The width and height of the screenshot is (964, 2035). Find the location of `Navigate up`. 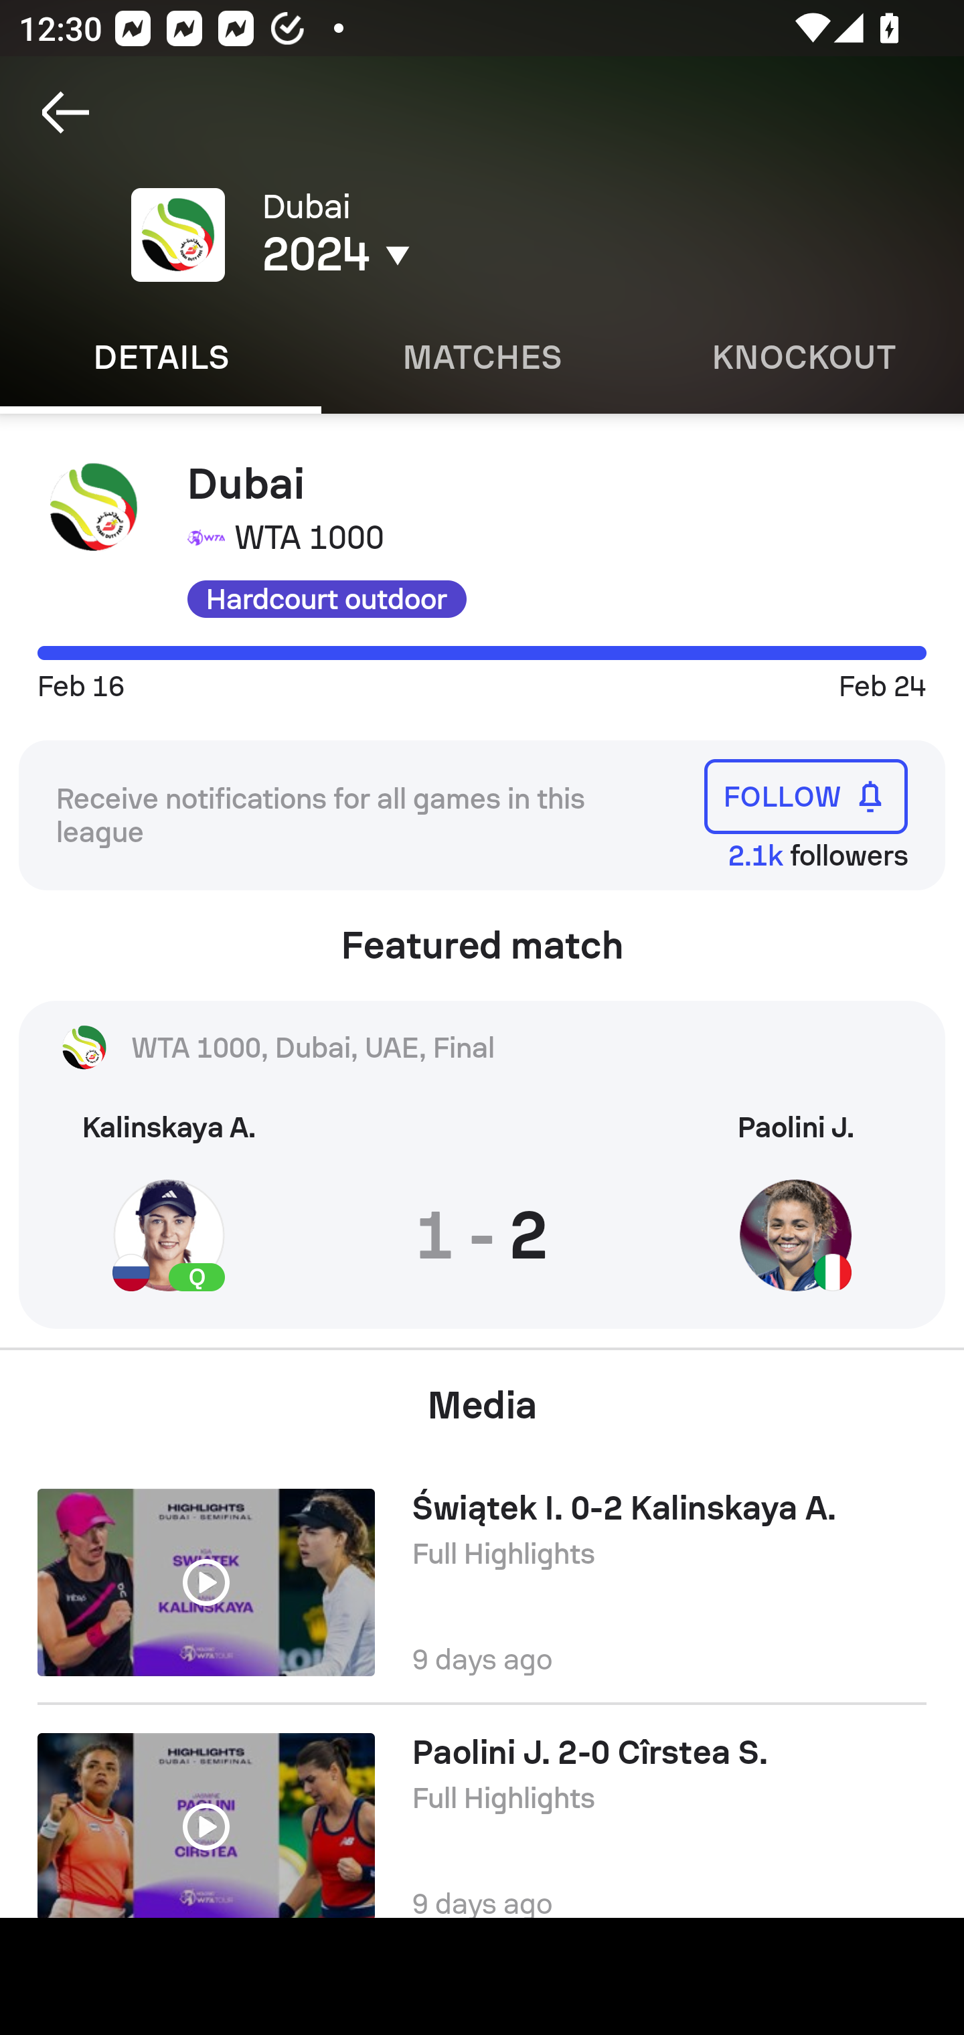

Navigate up is located at coordinates (66, 112).